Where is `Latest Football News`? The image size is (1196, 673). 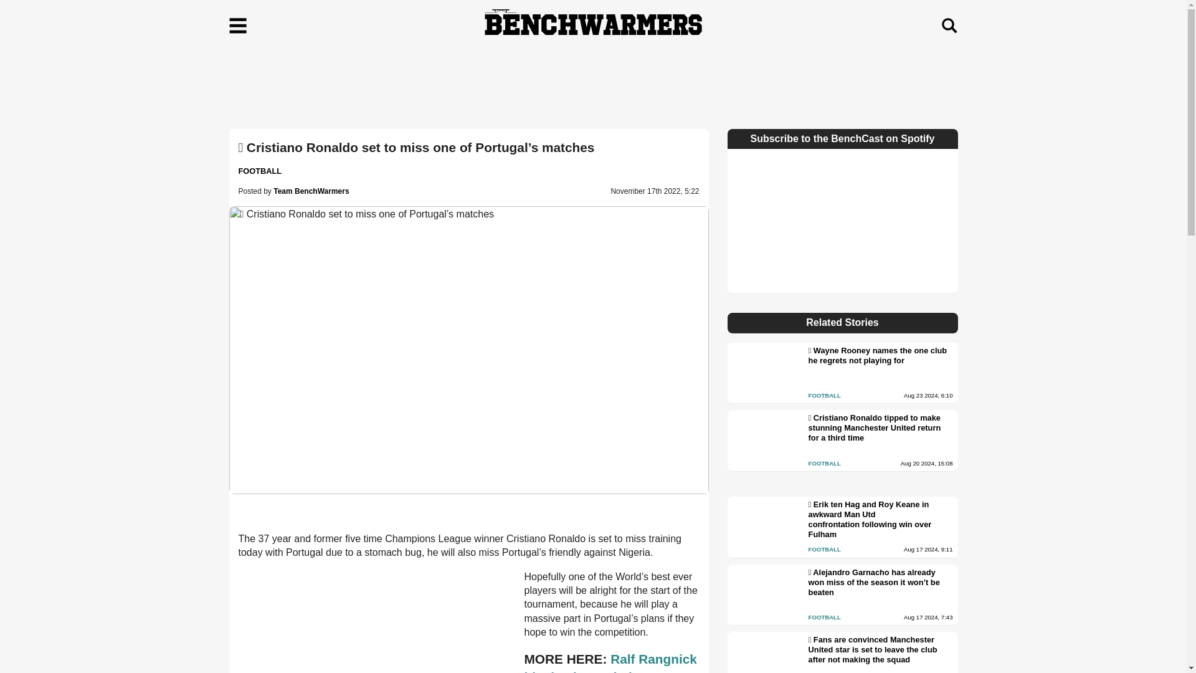
Latest Football News is located at coordinates (259, 171).